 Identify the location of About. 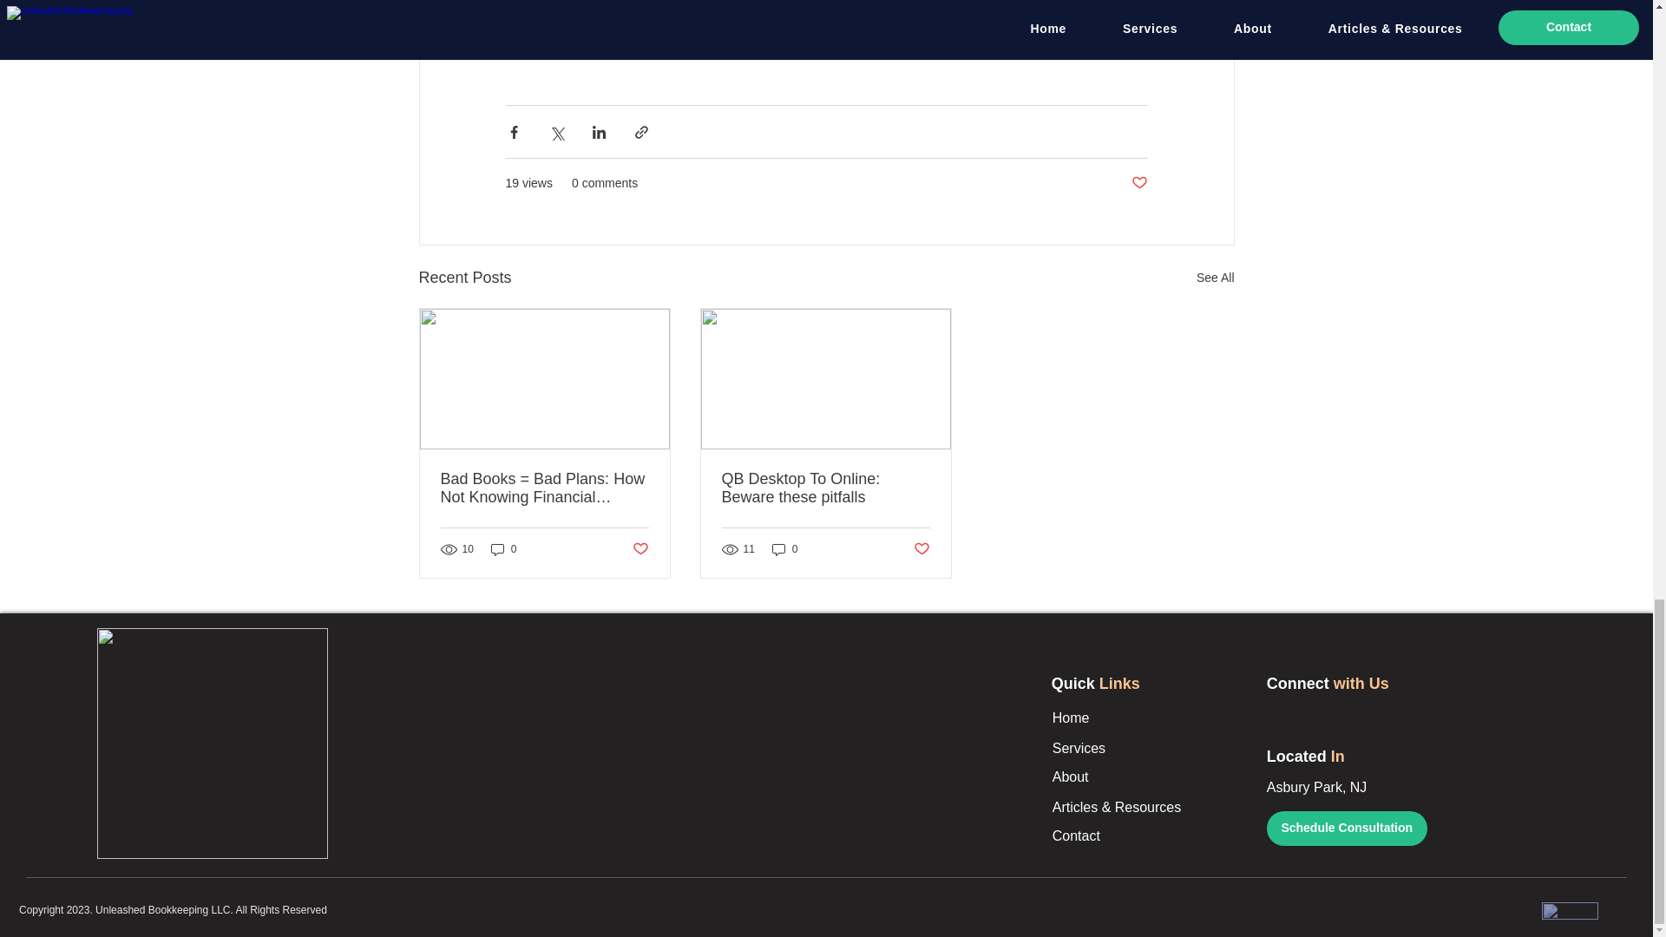
(1071, 776).